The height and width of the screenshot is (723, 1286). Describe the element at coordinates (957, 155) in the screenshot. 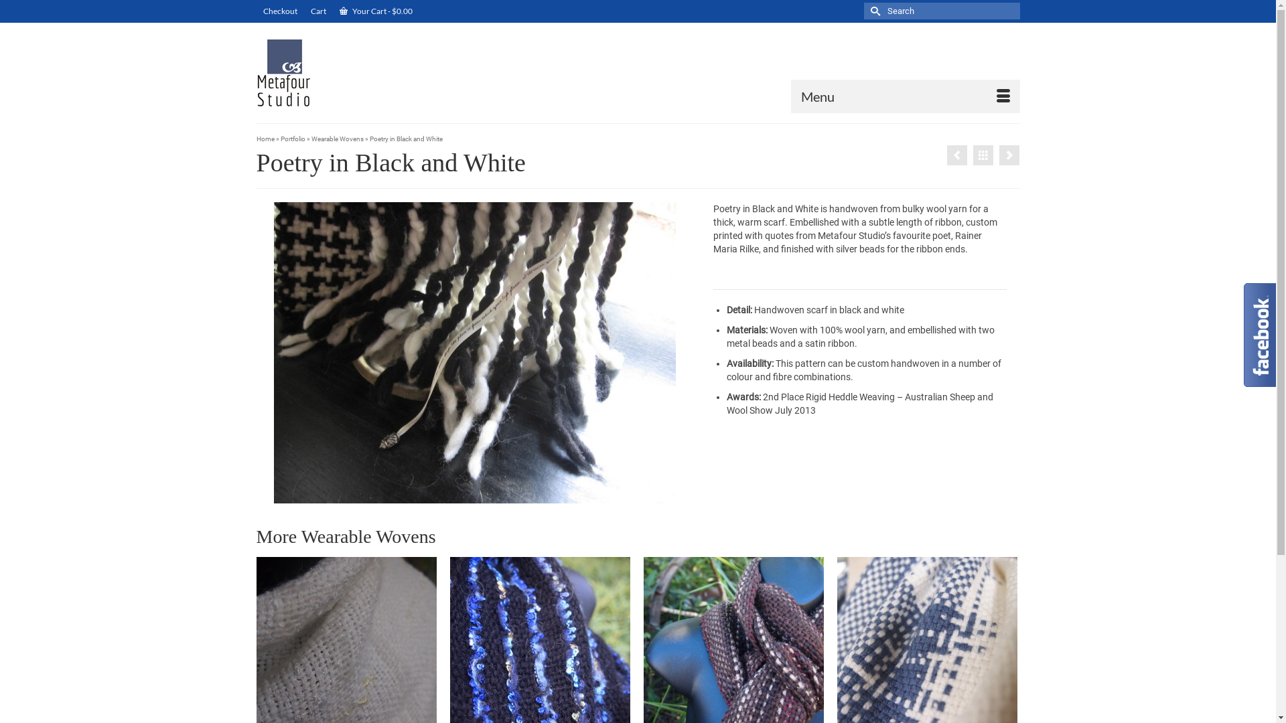

I see `Sky Lace` at that location.